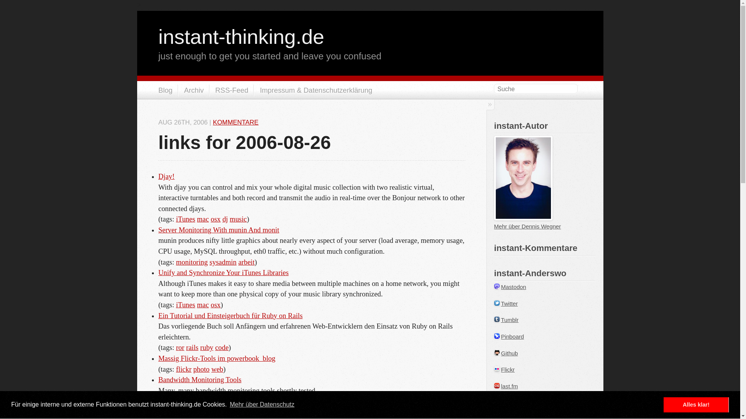 The image size is (746, 419). I want to click on mac, so click(203, 219).